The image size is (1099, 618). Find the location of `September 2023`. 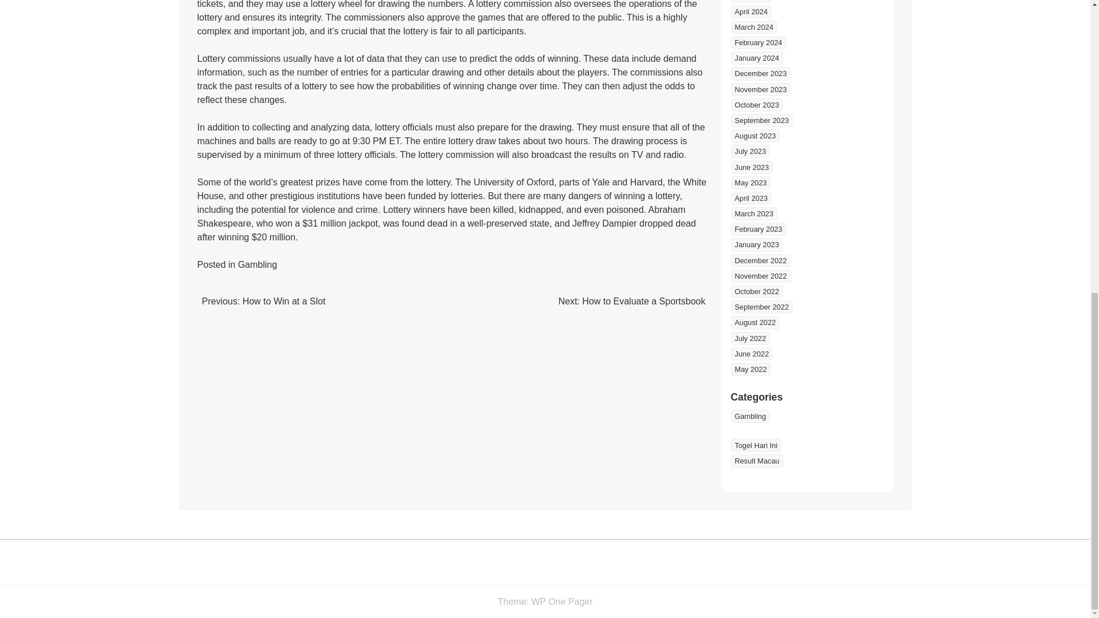

September 2023 is located at coordinates (761, 120).